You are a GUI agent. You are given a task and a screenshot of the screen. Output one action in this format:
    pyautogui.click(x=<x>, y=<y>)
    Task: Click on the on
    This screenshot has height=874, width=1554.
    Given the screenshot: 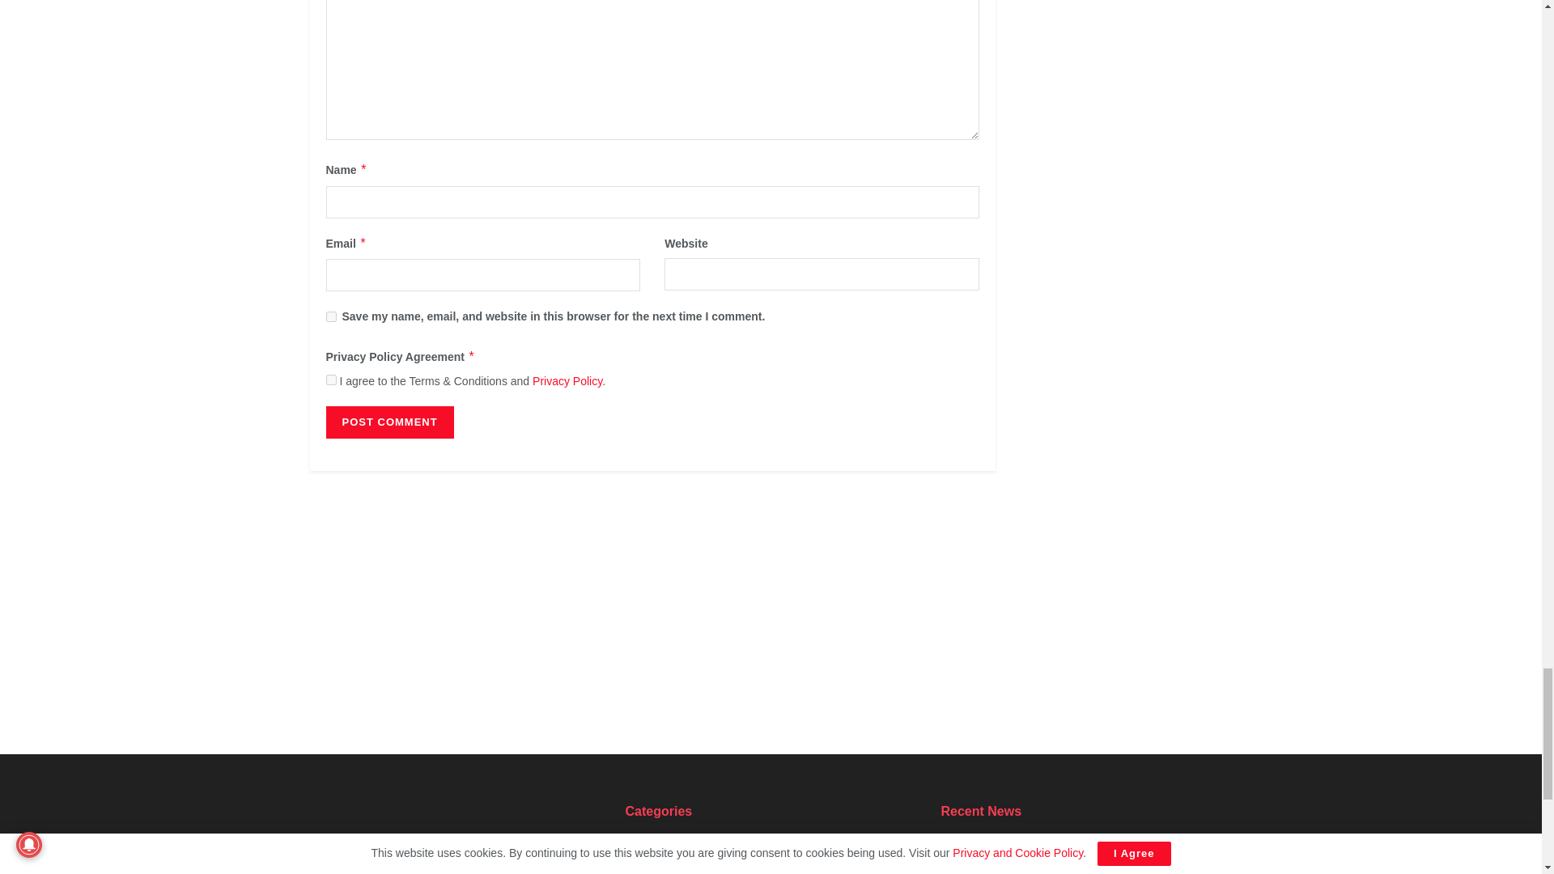 What is the action you would take?
    pyautogui.click(x=330, y=380)
    